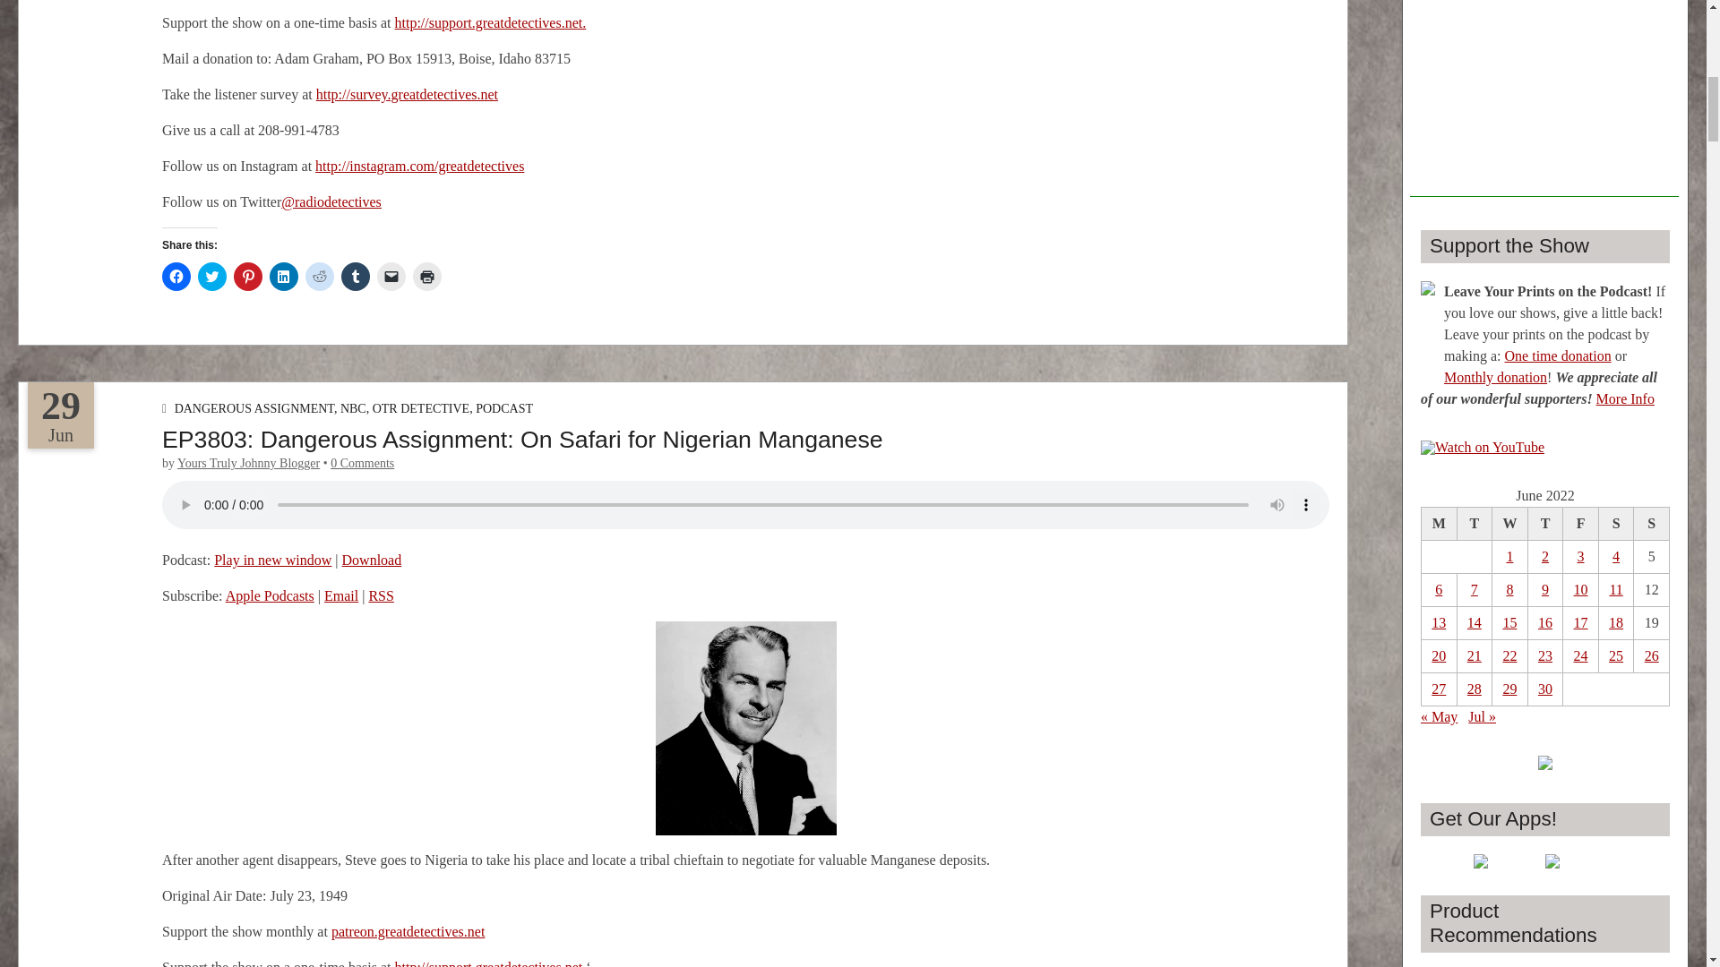  Describe the element at coordinates (391, 276) in the screenshot. I see `Click to email a link to a friend` at that location.